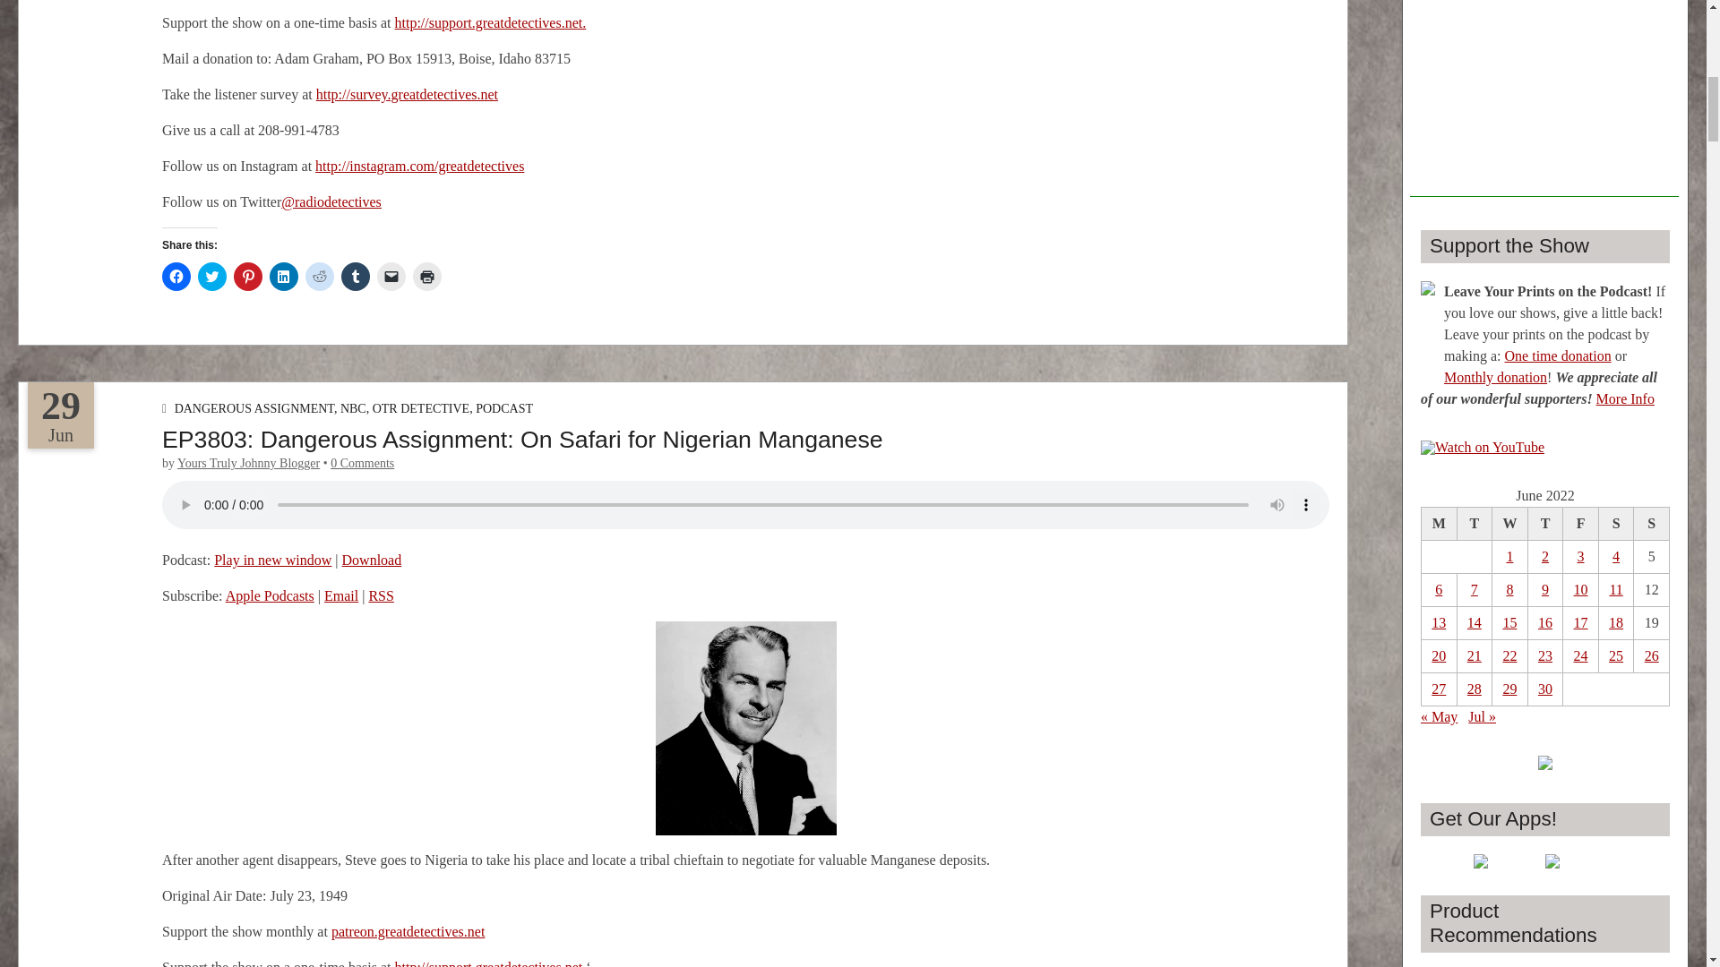  Describe the element at coordinates (391, 276) in the screenshot. I see `Click to email a link to a friend` at that location.